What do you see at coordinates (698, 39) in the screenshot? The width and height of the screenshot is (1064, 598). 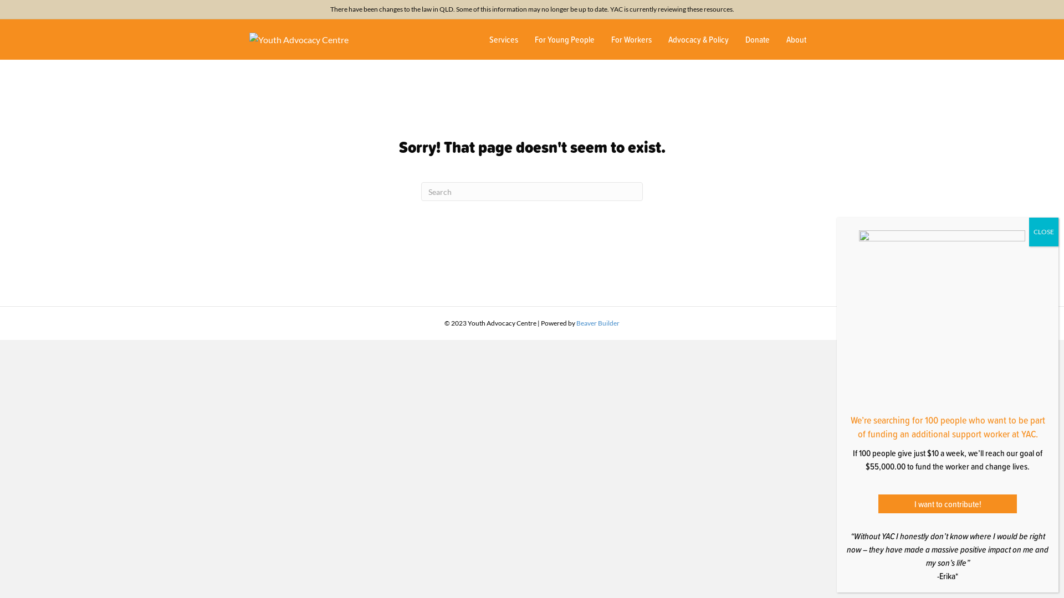 I see `Advocacy & Policy` at bounding box center [698, 39].